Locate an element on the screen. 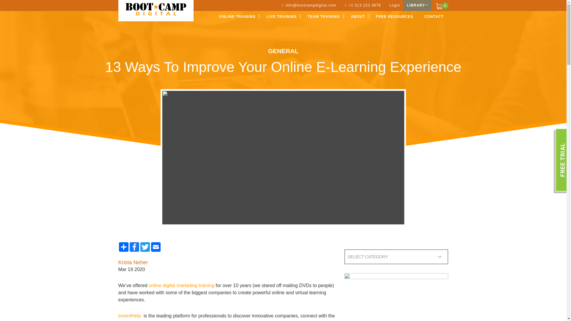  LIBRARY is located at coordinates (417, 5).